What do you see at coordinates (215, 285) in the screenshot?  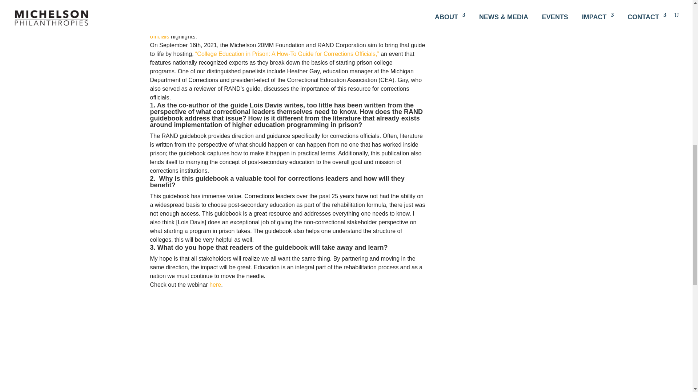 I see `here` at bounding box center [215, 285].